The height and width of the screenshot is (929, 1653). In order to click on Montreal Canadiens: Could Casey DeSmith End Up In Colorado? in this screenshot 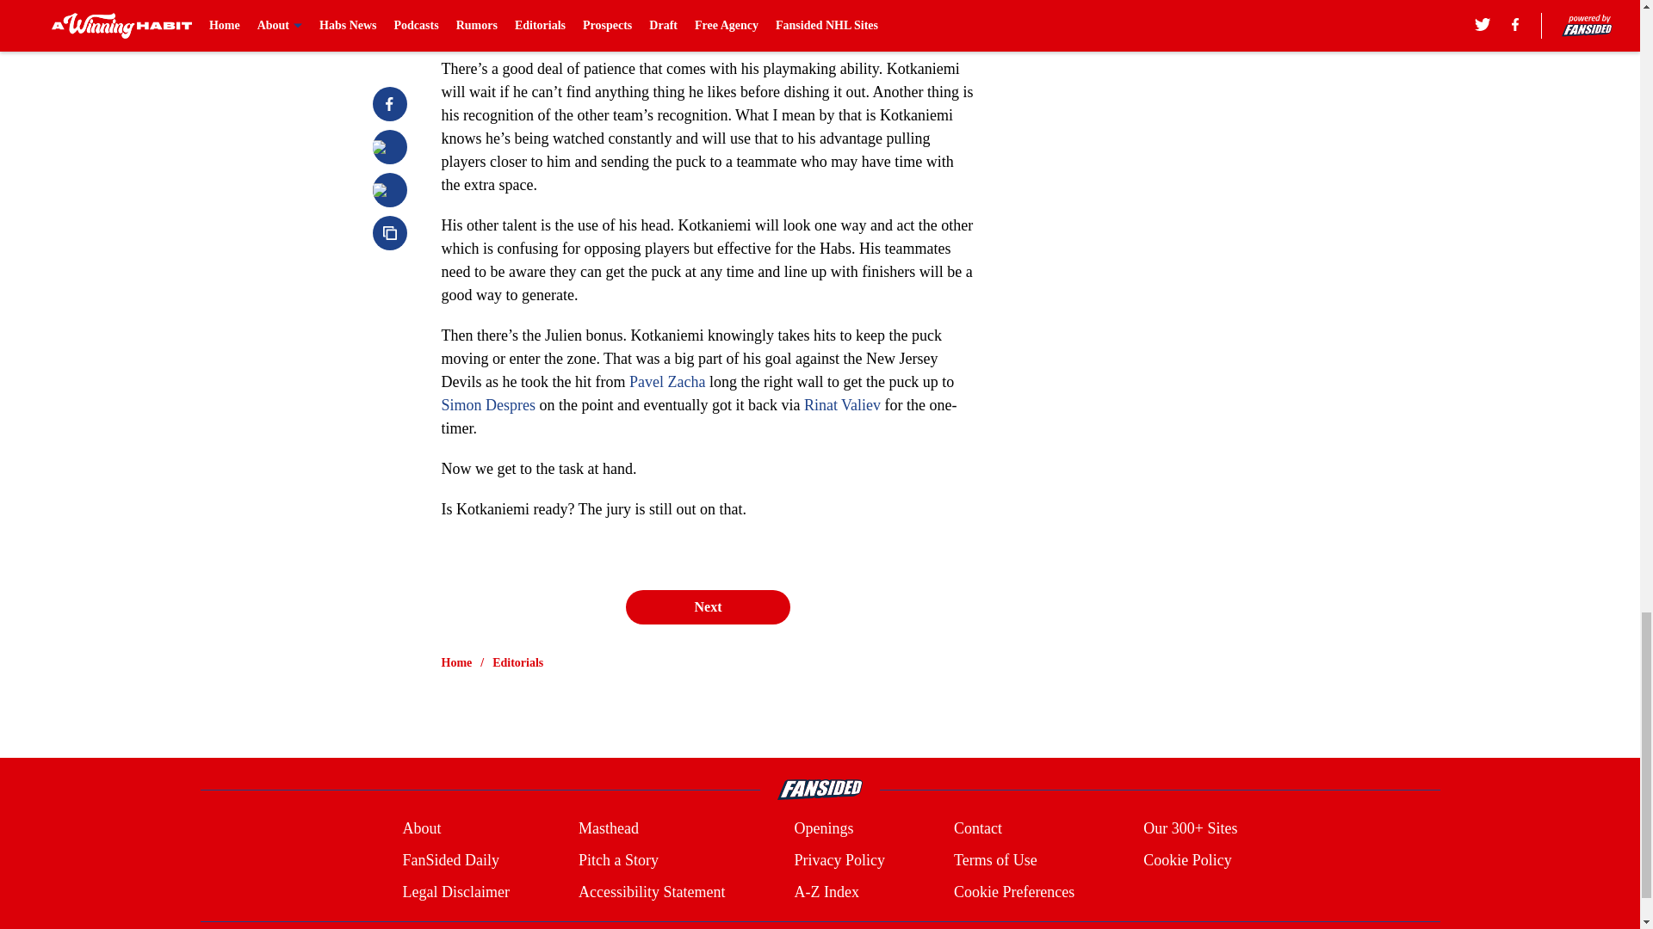, I will do `click(661, 28)`.